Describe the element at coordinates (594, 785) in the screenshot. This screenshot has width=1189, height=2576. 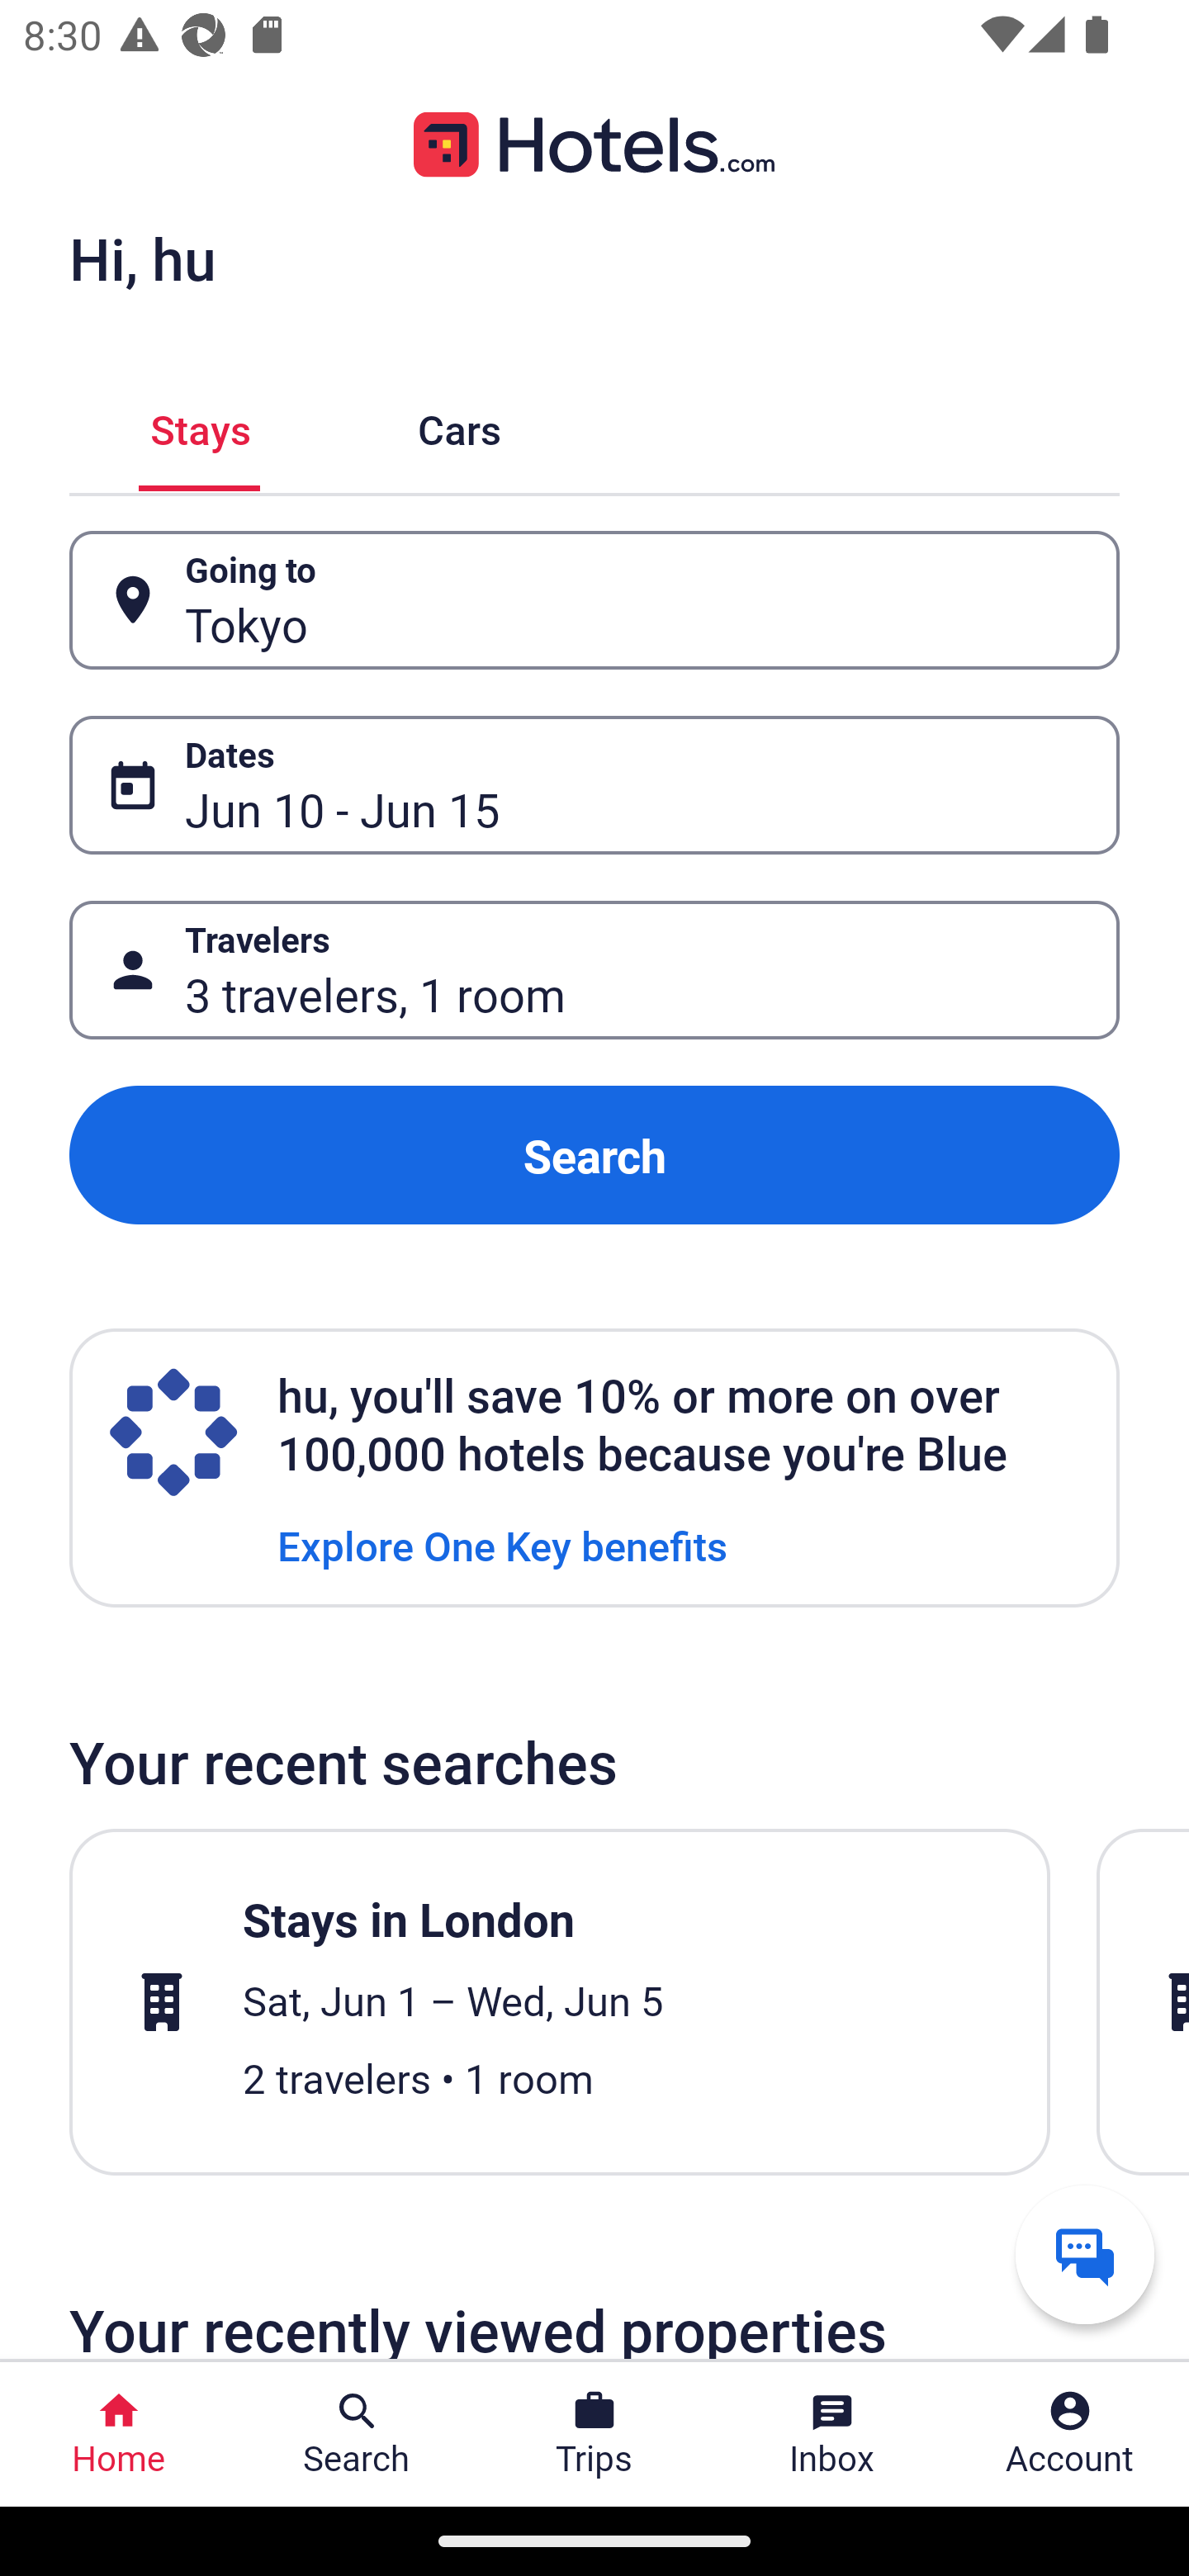
I see `Dates Button Jun 10 - Jun 15` at that location.